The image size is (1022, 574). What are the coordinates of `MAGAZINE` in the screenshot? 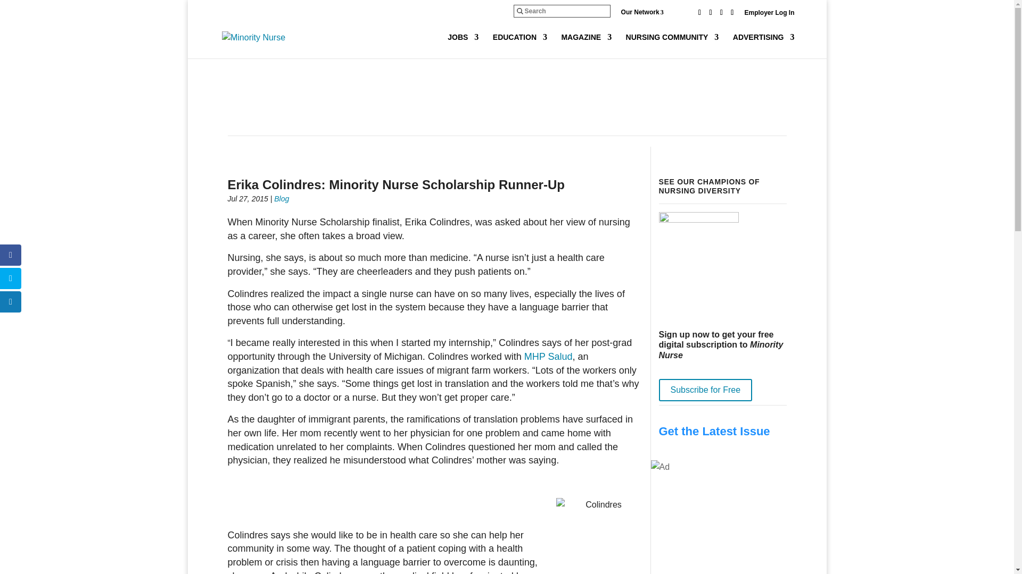 It's located at (586, 46).